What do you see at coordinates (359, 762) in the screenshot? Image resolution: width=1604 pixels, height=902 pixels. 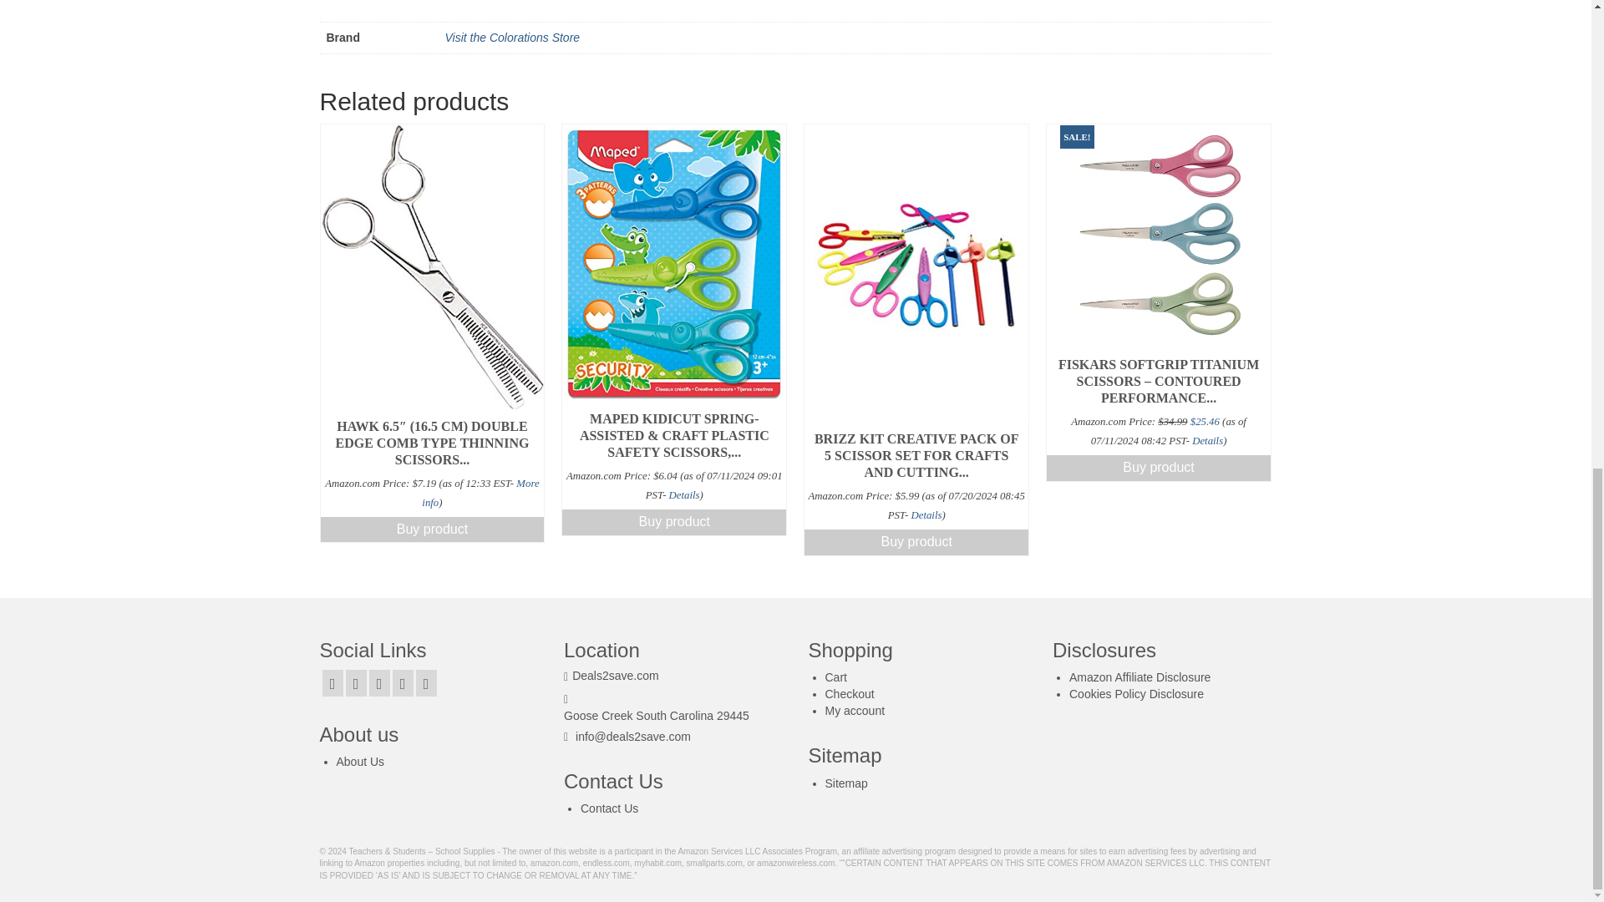 I see `About Us` at bounding box center [359, 762].